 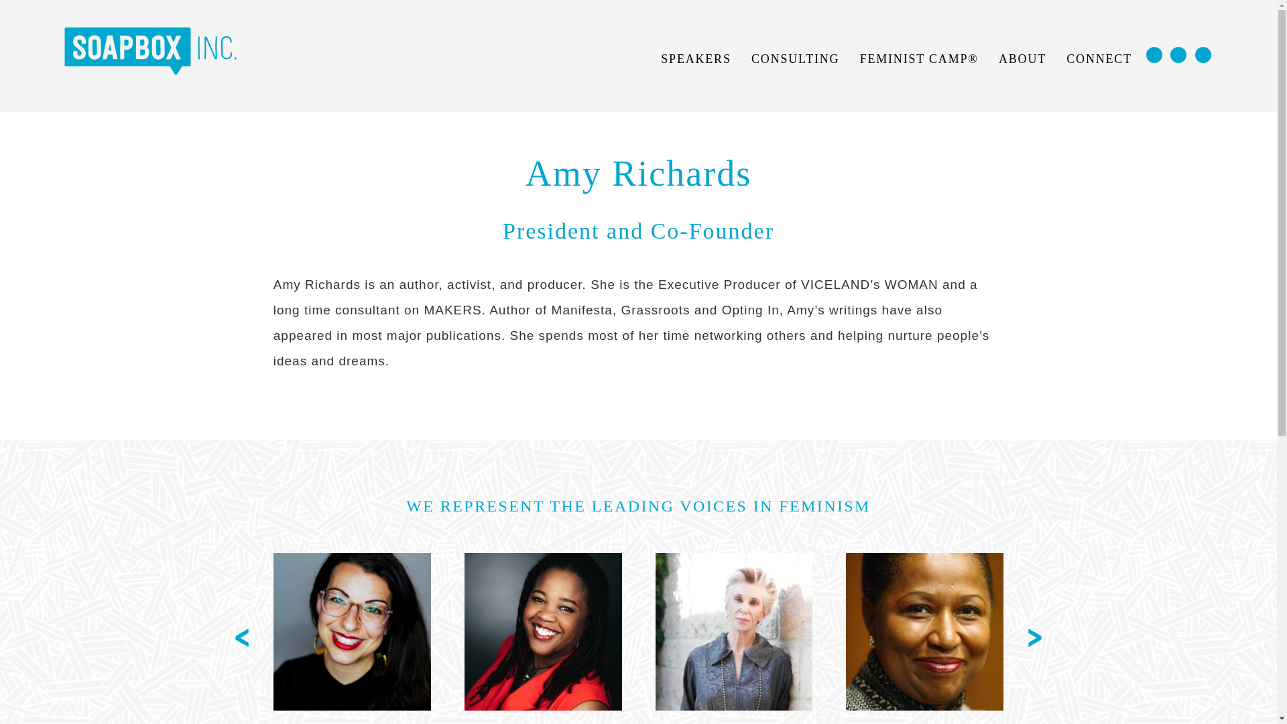 I want to click on CONSULTING, so click(x=795, y=59).